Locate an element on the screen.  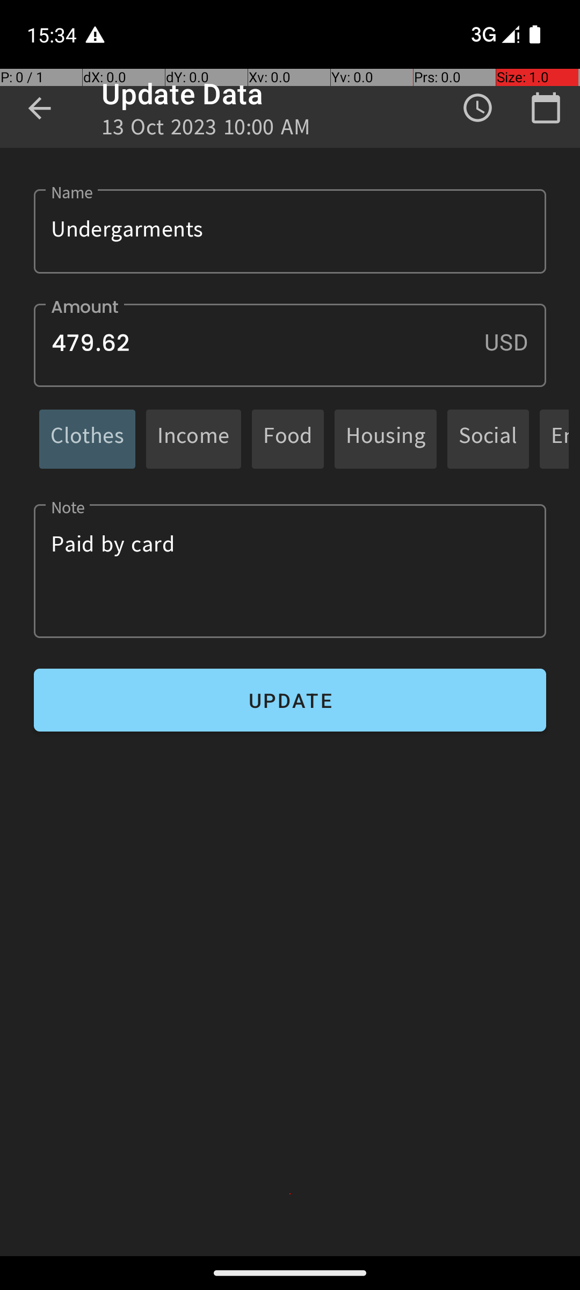
479.62 is located at coordinates (290, 345).